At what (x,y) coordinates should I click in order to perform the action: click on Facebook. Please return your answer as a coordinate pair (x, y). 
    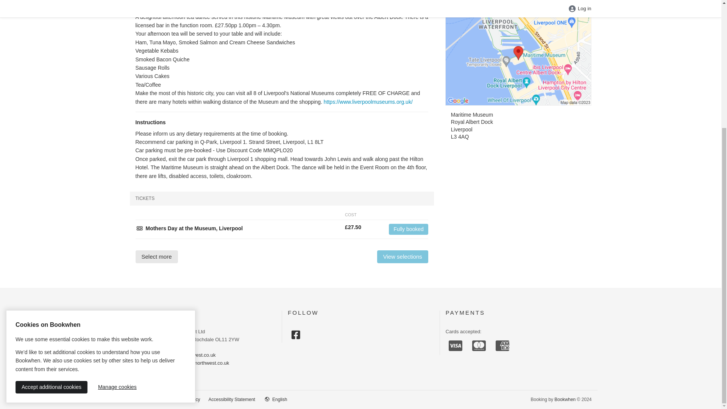
    Looking at the image, I should click on (295, 335).